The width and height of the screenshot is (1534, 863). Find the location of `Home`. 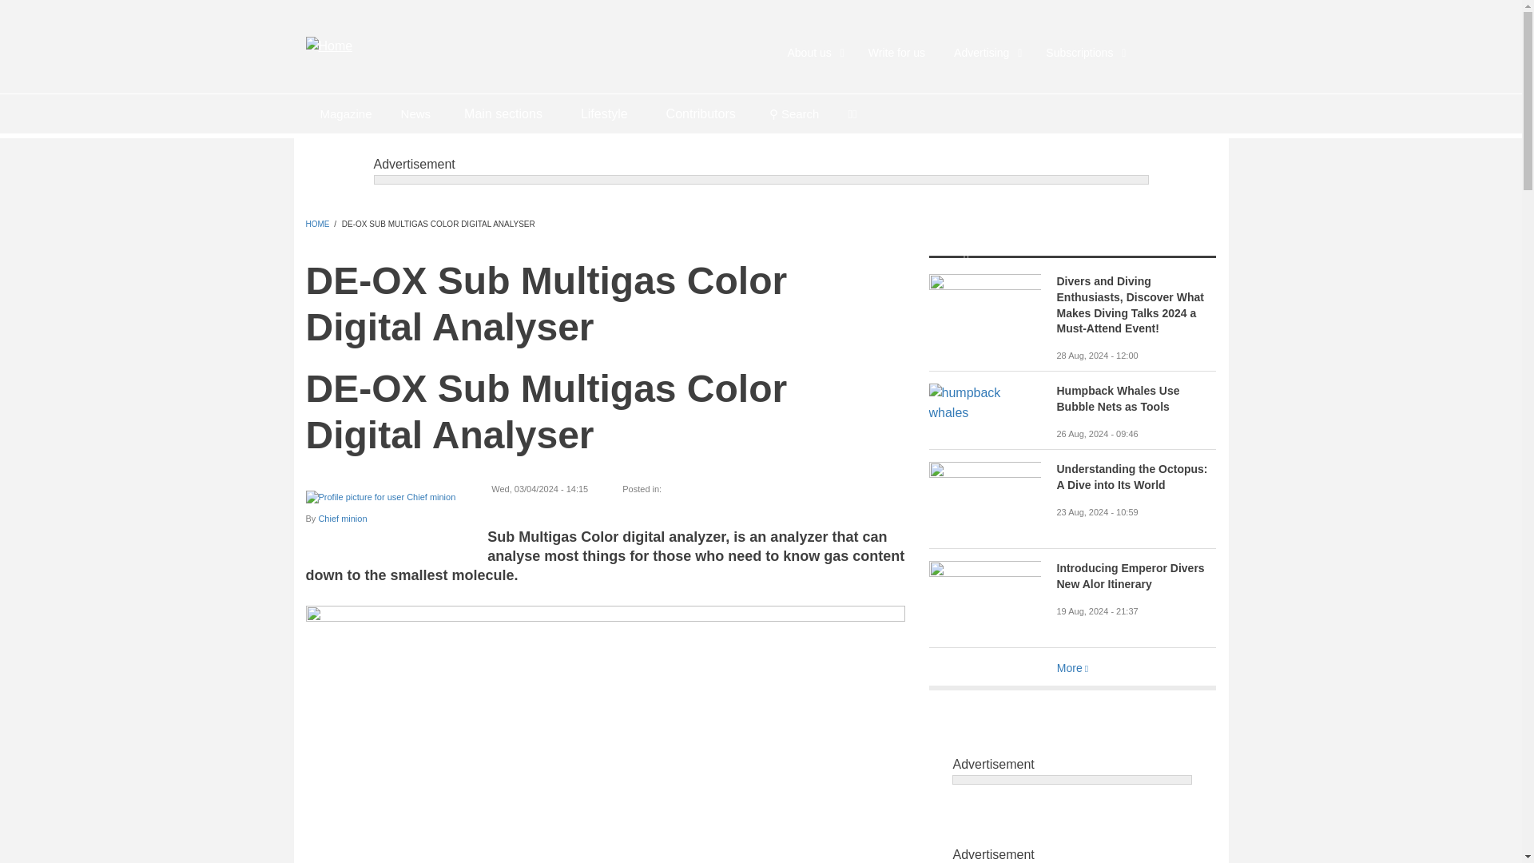

Home is located at coordinates (329, 45).